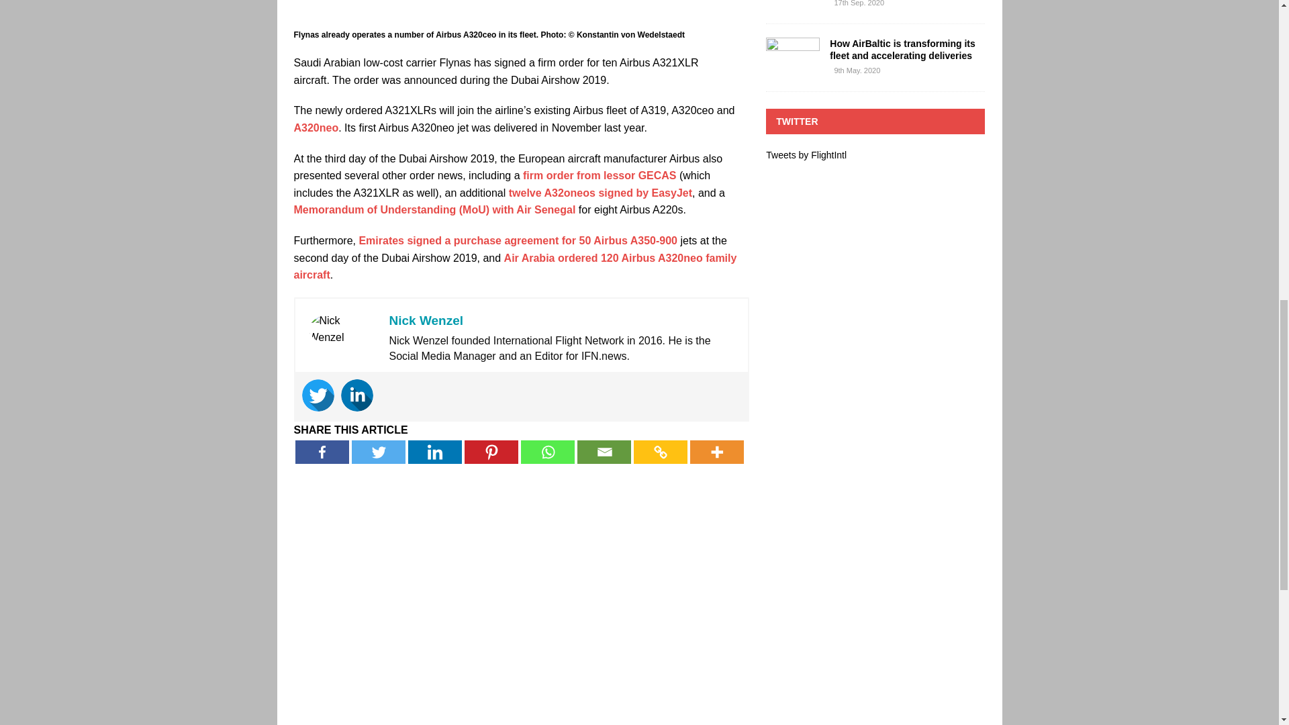 Image resolution: width=1289 pixels, height=725 pixels. Describe the element at coordinates (600, 192) in the screenshot. I see `twelve A32oneos signed by EasyJet` at that location.